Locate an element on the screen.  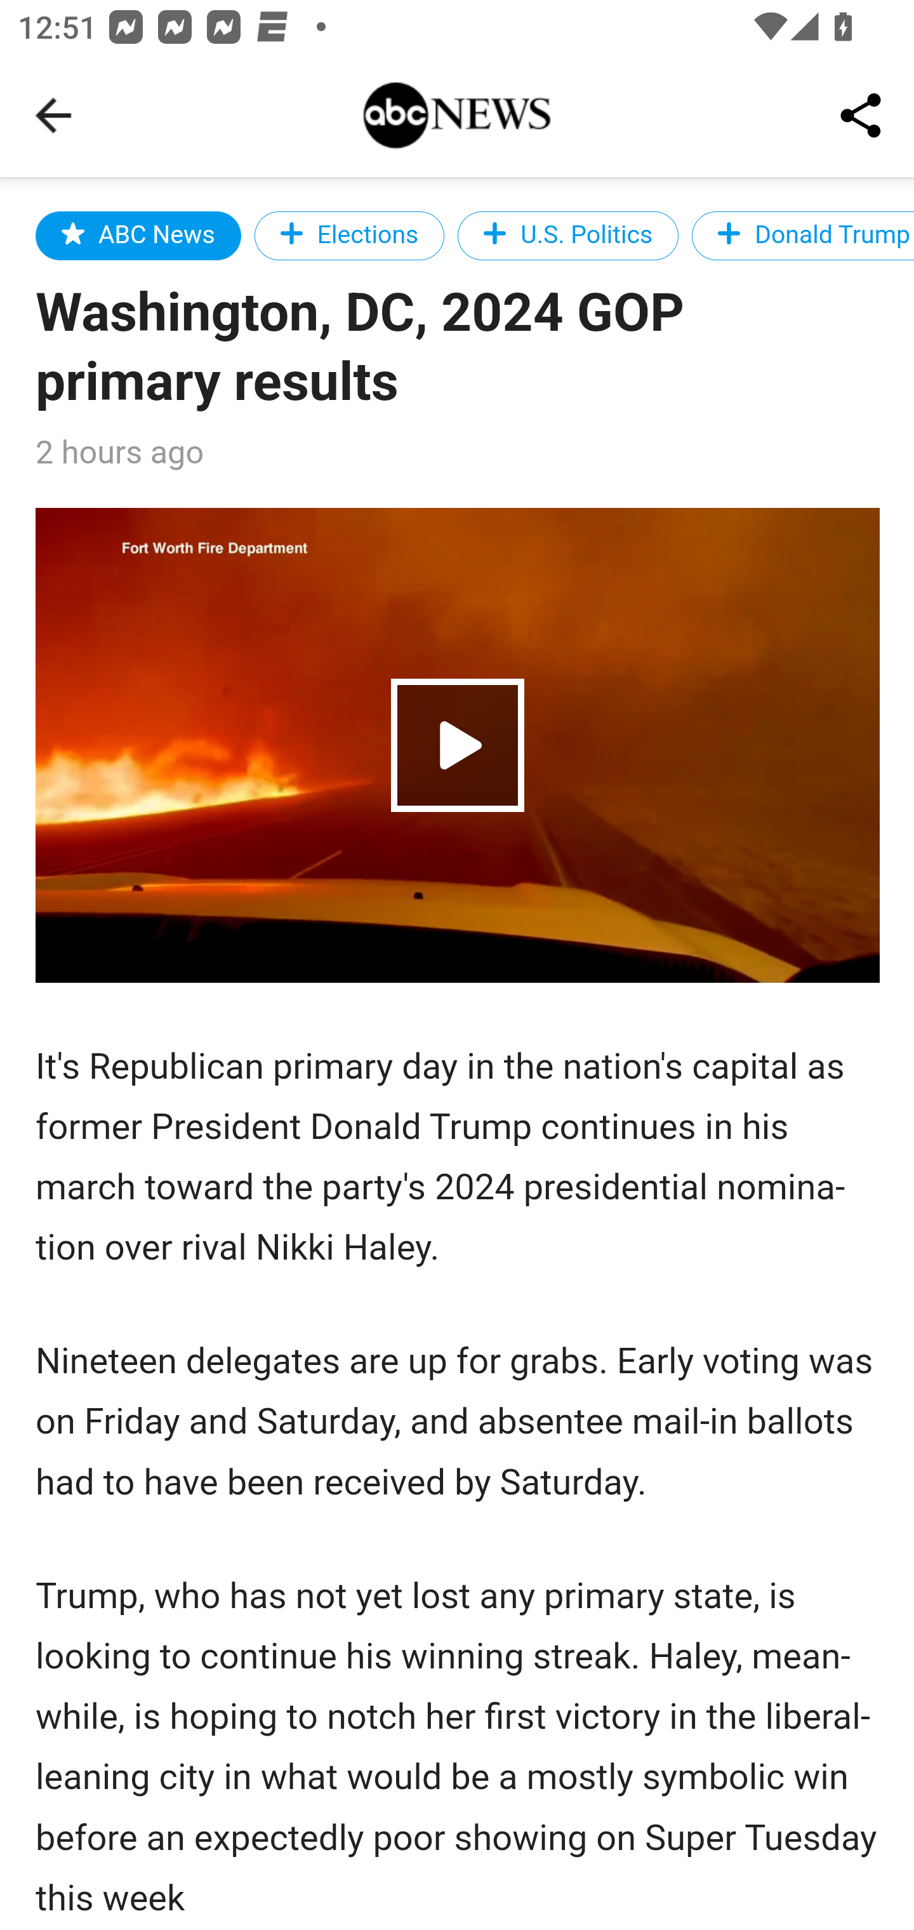
Donald Trump is located at coordinates (802, 235).